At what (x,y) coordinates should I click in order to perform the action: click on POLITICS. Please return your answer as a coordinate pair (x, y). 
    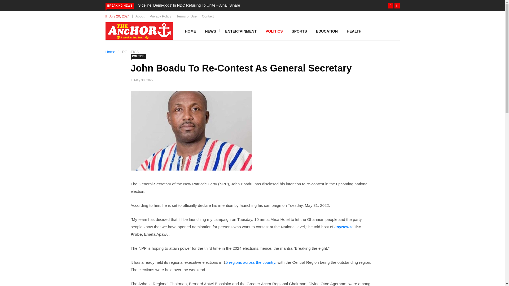
    Looking at the image, I should click on (138, 56).